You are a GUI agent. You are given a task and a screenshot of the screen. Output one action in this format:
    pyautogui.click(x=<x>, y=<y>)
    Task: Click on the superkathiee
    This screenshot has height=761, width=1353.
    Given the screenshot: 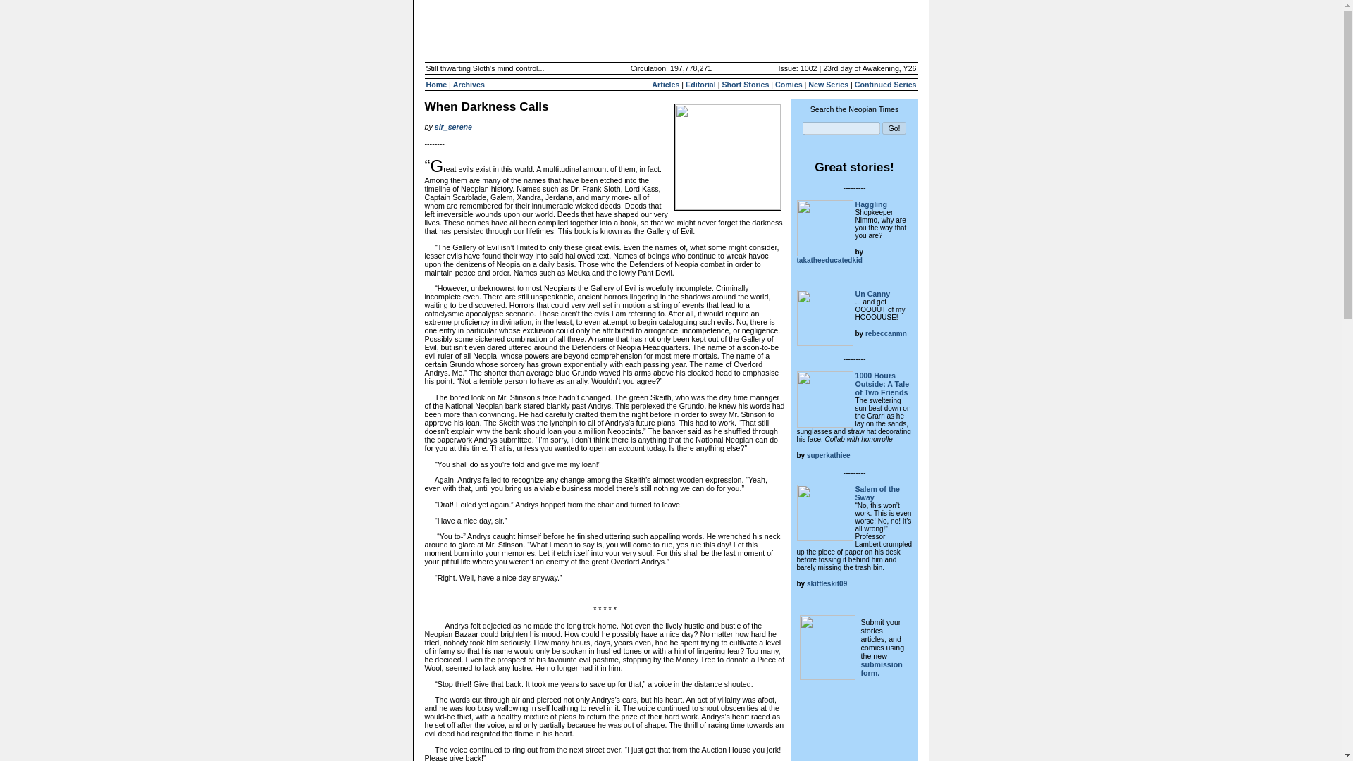 What is the action you would take?
    pyautogui.click(x=829, y=455)
    